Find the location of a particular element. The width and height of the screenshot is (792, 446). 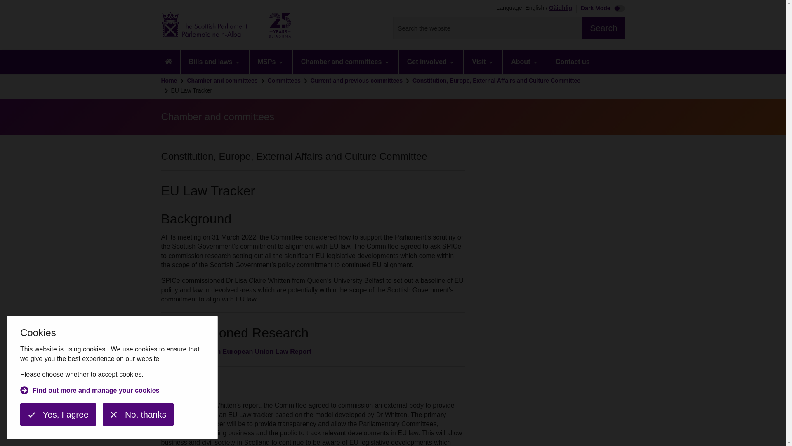

Search is located at coordinates (603, 28).